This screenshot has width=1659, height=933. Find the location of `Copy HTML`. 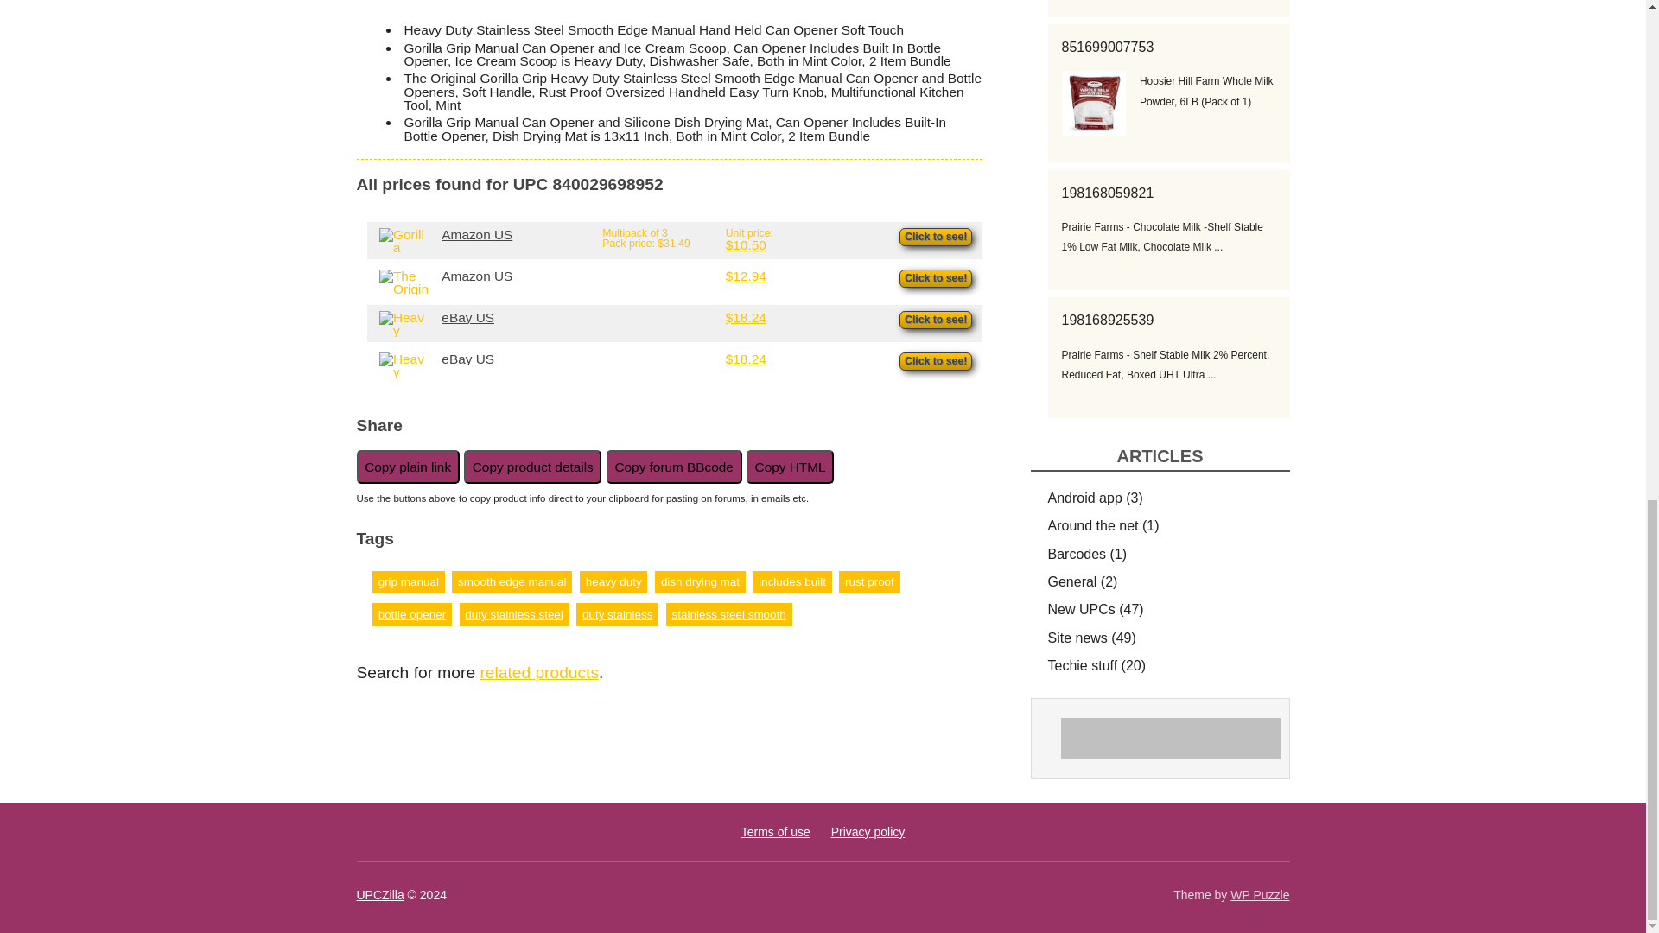

Copy HTML is located at coordinates (790, 466).